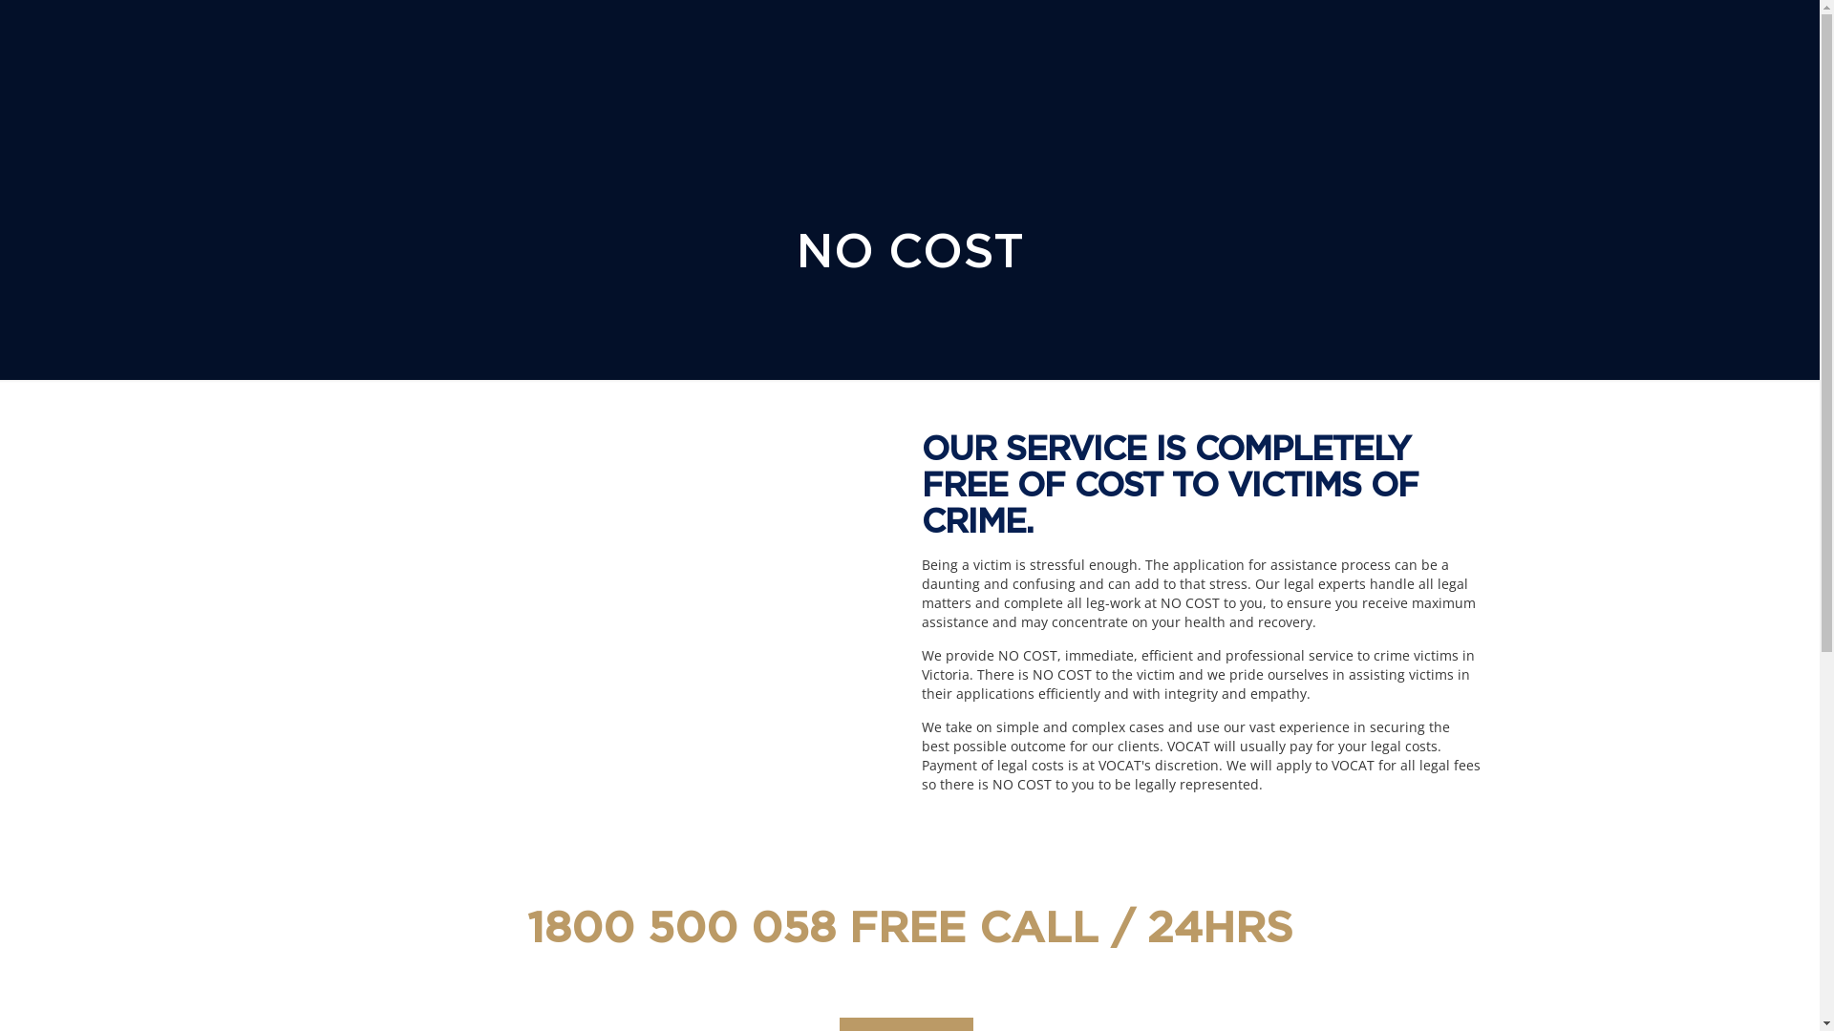 The height and width of the screenshot is (1031, 1834). I want to click on eTraffic Web Design, so click(1407, 995).